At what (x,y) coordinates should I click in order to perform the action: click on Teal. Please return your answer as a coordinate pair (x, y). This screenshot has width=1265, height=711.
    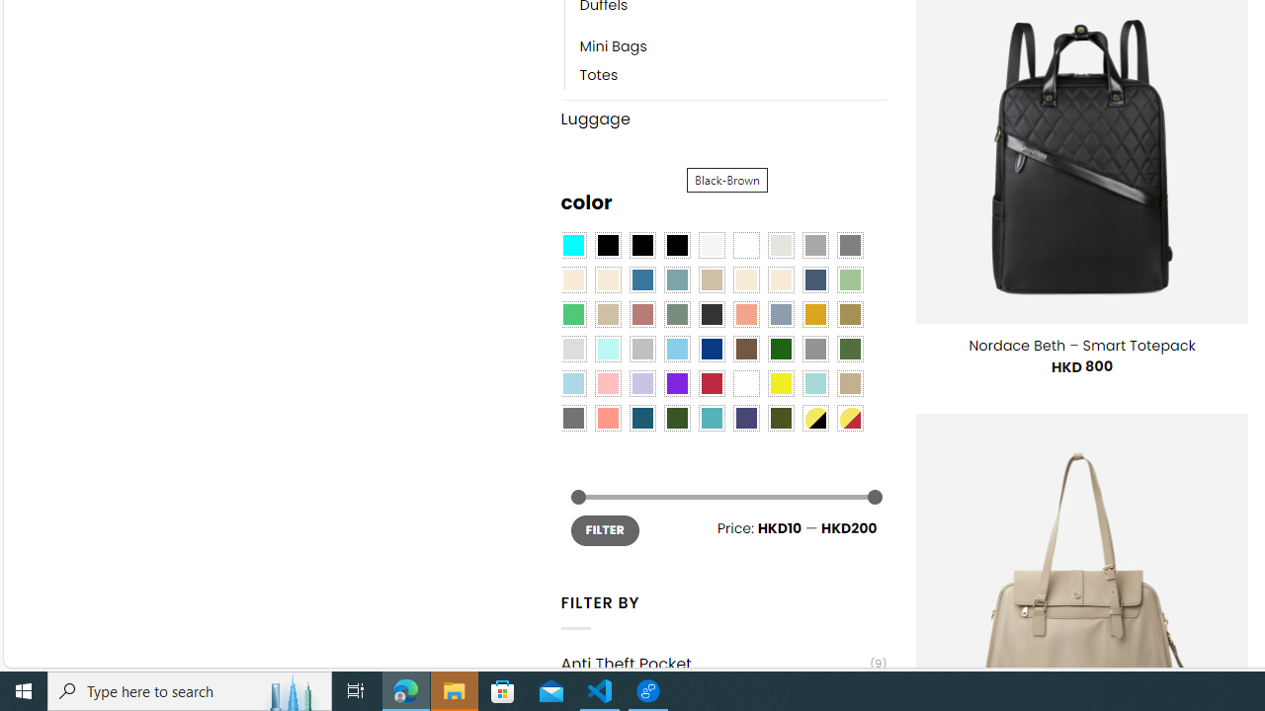
    Looking at the image, I should click on (712, 419).